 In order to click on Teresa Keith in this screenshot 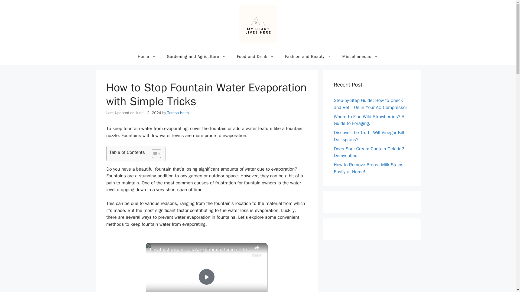, I will do `click(178, 112)`.